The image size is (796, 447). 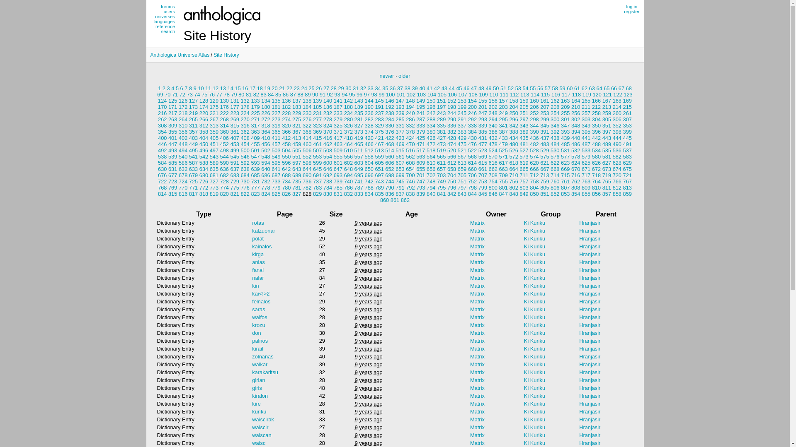 What do you see at coordinates (590, 294) in the screenshot?
I see `Hranjasir` at bounding box center [590, 294].